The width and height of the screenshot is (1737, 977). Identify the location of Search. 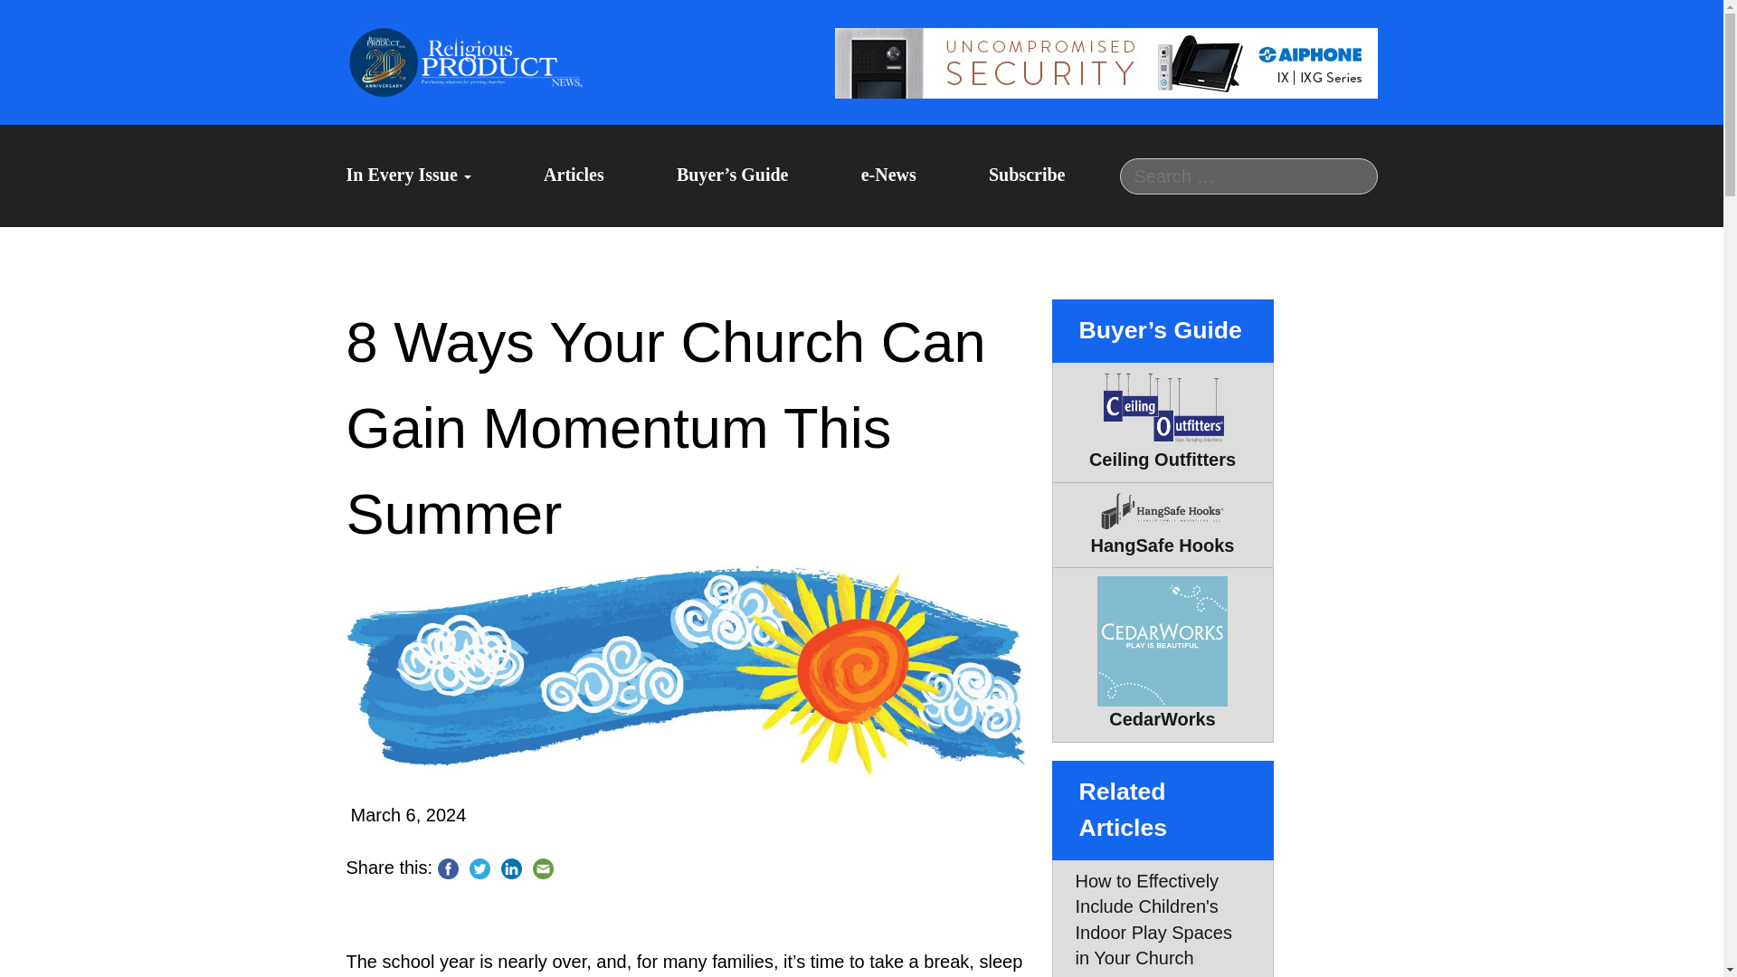
(35, 15).